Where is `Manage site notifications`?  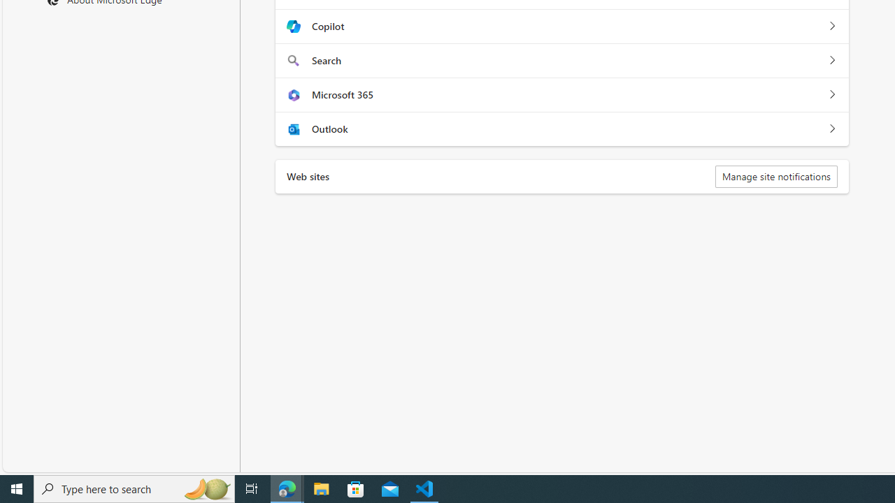 Manage site notifications is located at coordinates (776, 176).